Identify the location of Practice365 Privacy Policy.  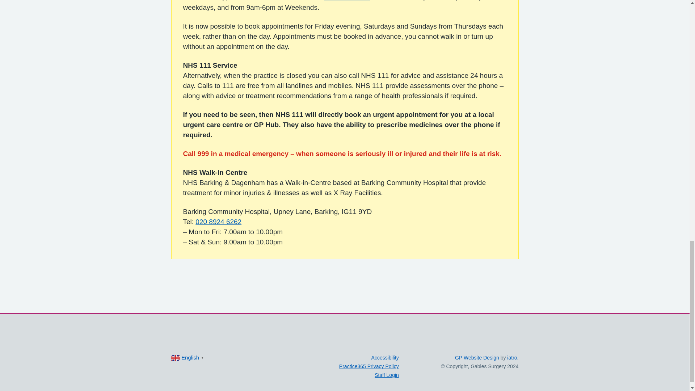
(369, 366).